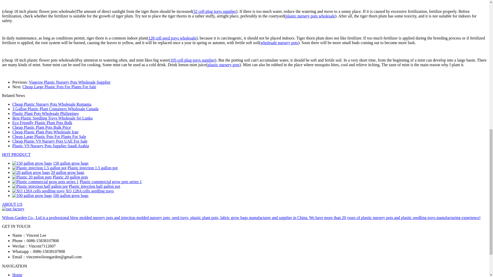 This screenshot has height=277, width=493. Describe the element at coordinates (42, 127) in the screenshot. I see `Cheap Plastic Plant Pots Bulk Price` at that location.